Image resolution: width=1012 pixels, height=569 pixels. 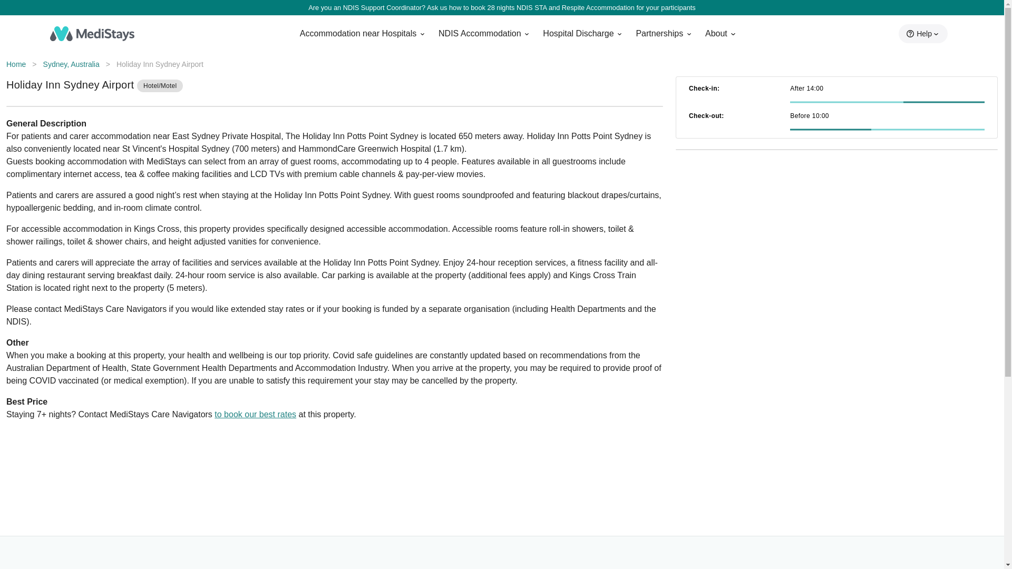 I want to click on Partnerships, so click(x=659, y=33).